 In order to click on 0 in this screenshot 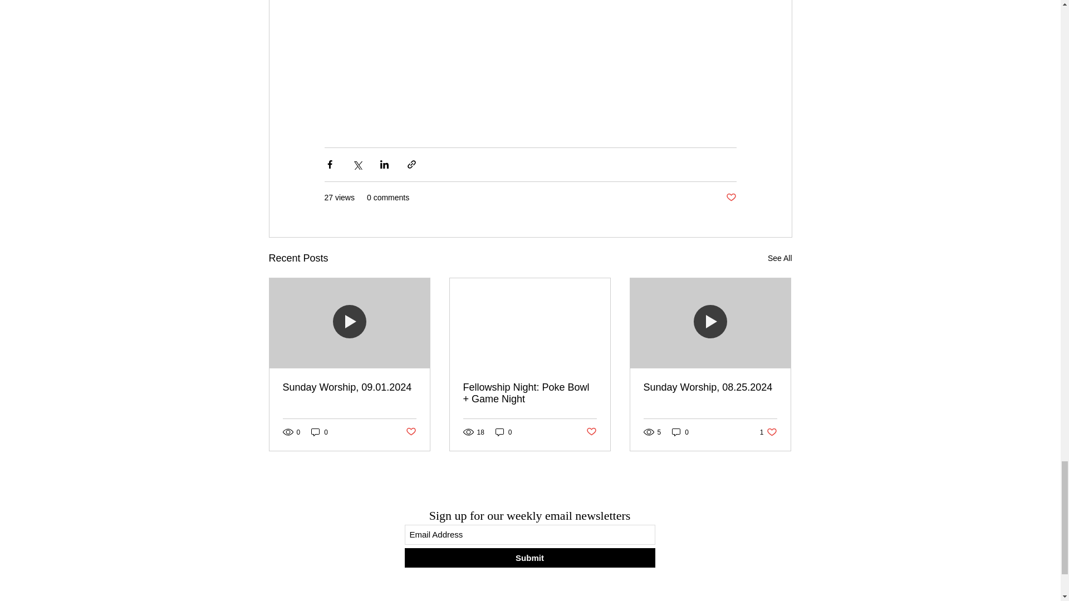, I will do `click(320, 432)`.